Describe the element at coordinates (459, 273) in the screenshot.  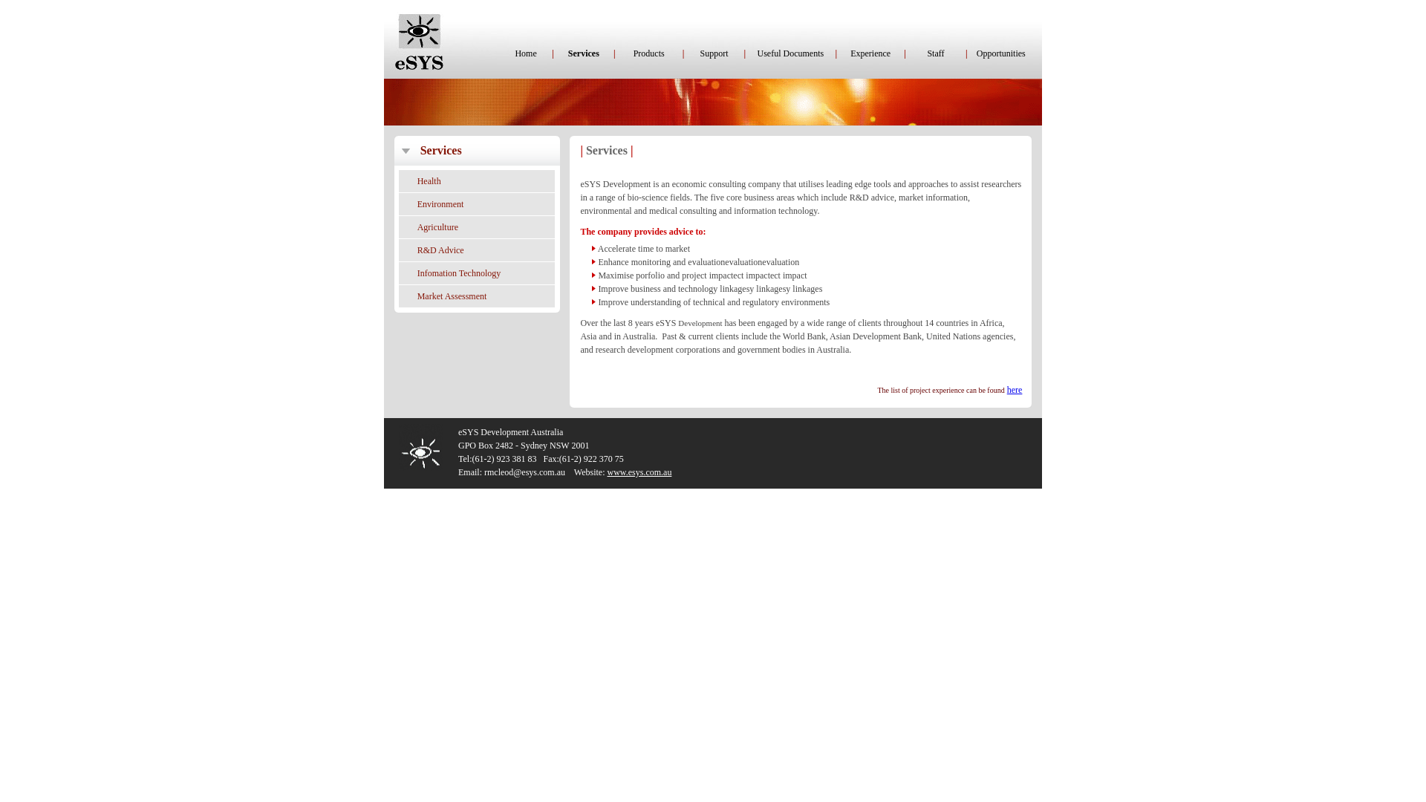
I see `Infomation Technology` at that location.